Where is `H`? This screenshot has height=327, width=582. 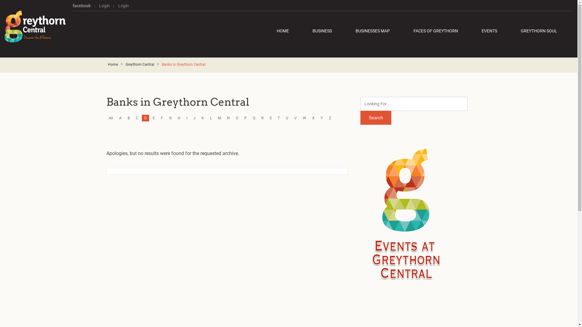 H is located at coordinates (179, 118).